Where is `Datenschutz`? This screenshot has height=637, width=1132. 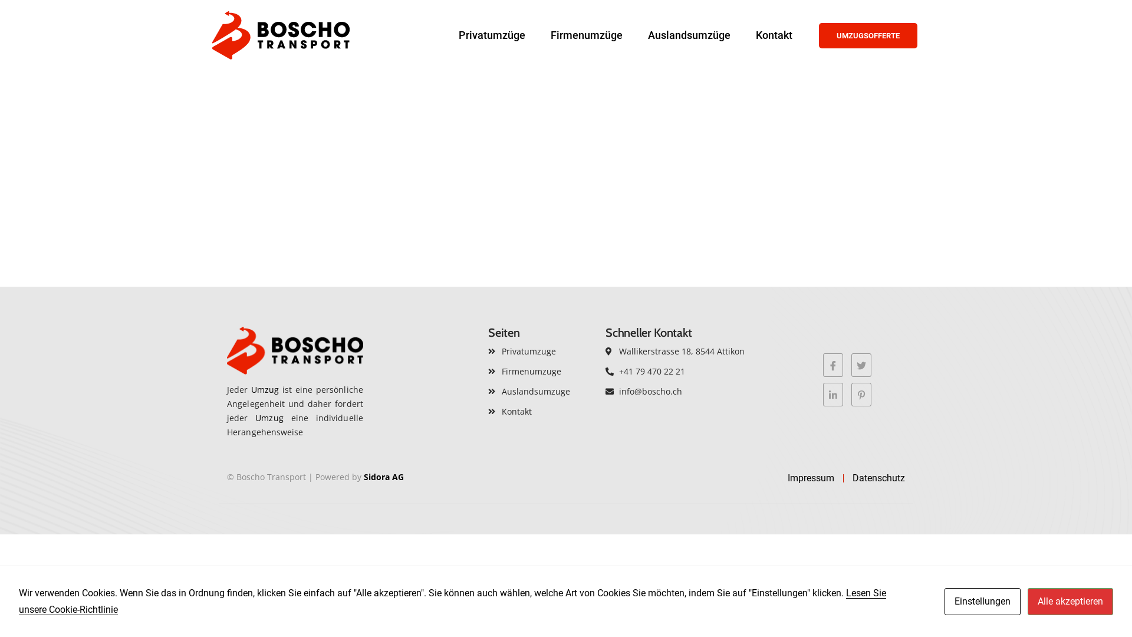 Datenschutz is located at coordinates (878, 478).